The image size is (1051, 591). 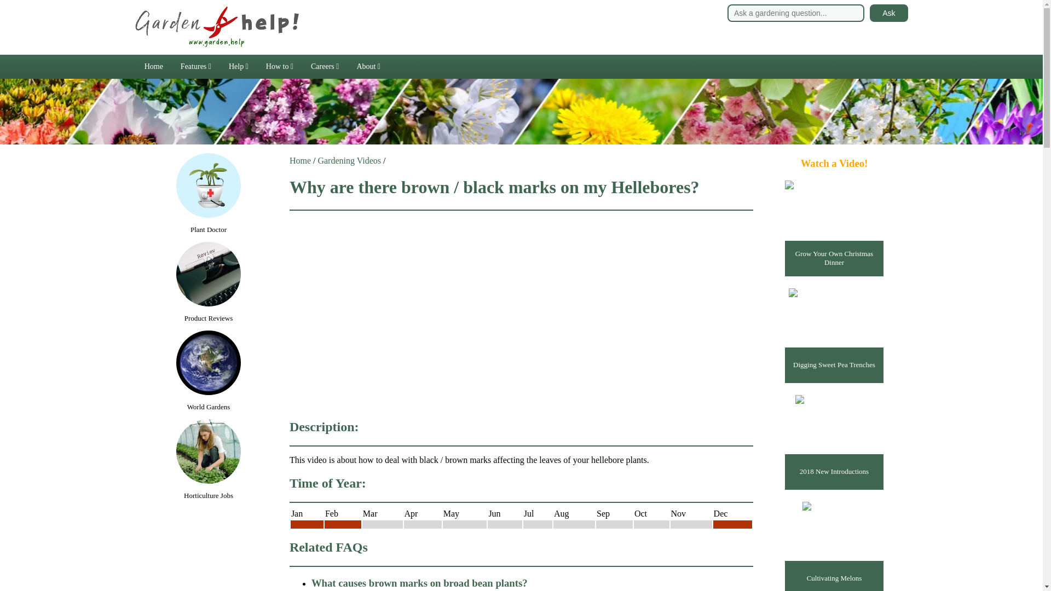 What do you see at coordinates (153, 67) in the screenshot?
I see `Home` at bounding box center [153, 67].